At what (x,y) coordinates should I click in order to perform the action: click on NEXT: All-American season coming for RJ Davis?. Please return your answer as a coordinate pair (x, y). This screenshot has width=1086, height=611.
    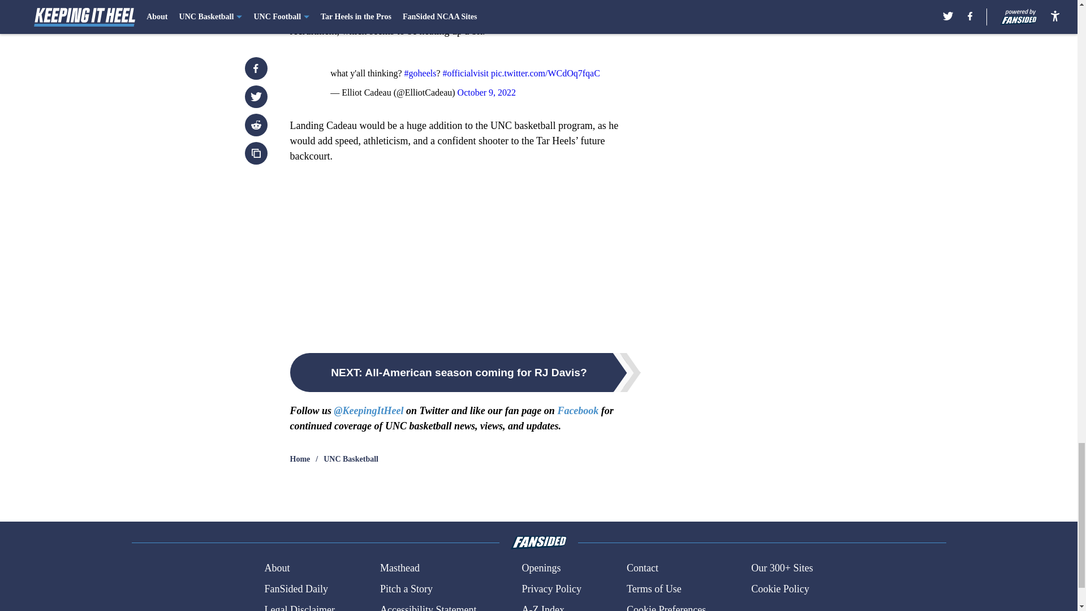
    Looking at the image, I should click on (465, 372).